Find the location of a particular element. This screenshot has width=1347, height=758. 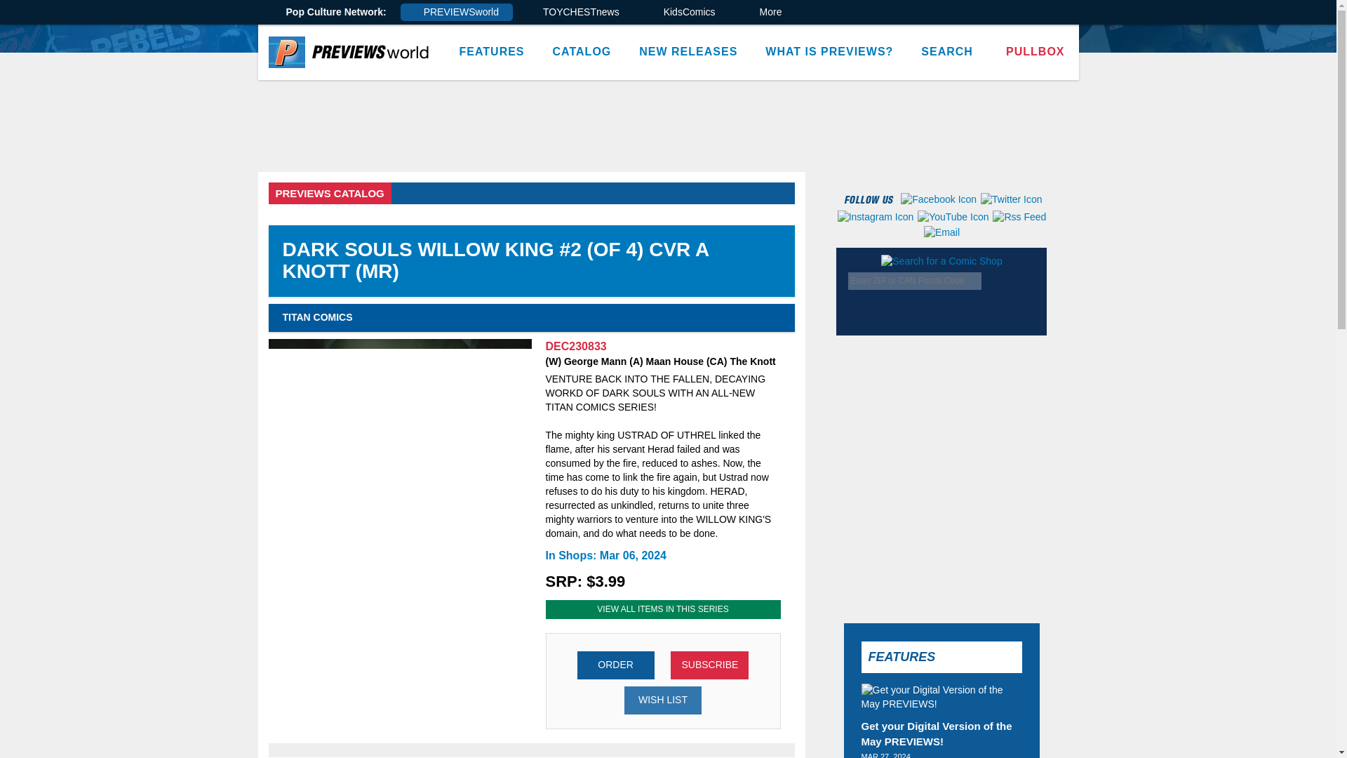

Enter ZIP or CAN Postal Code is located at coordinates (915, 281).